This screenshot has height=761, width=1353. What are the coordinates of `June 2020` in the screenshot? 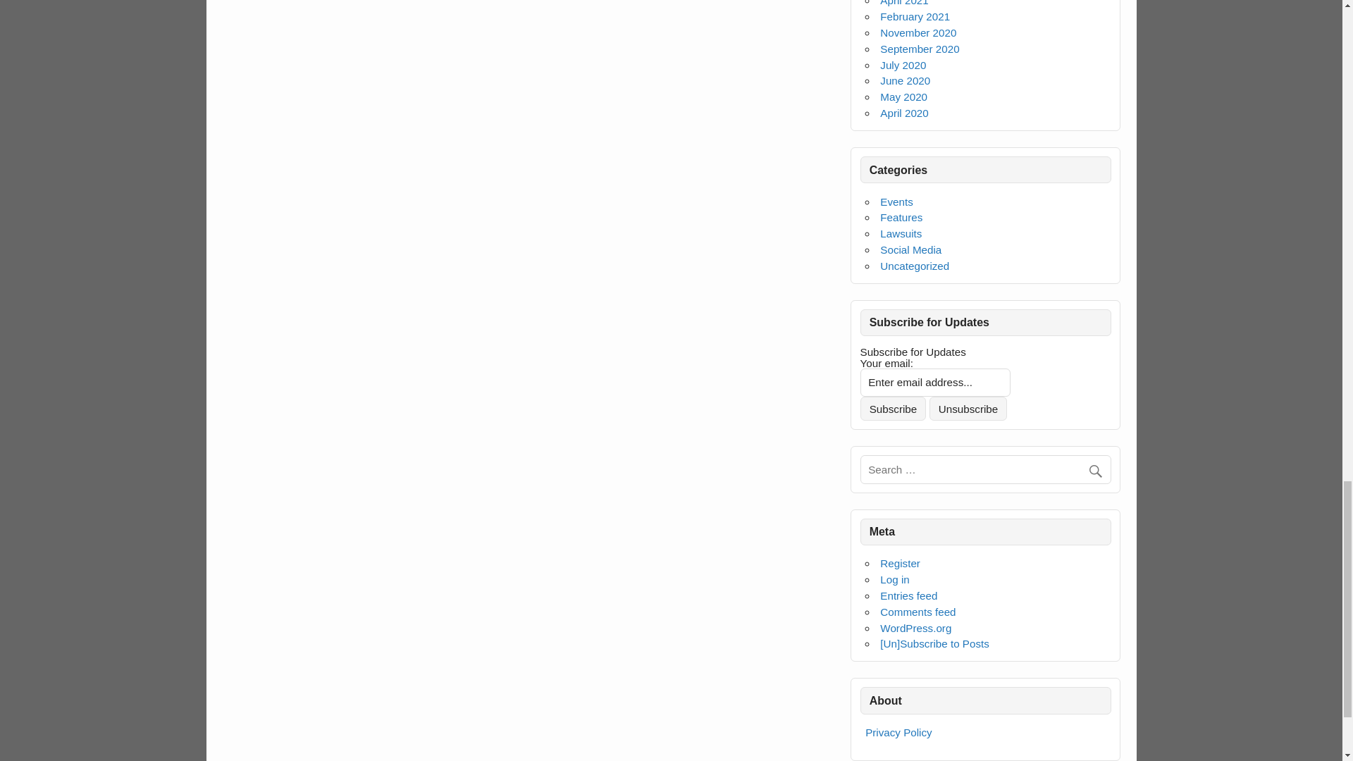 It's located at (905, 80).